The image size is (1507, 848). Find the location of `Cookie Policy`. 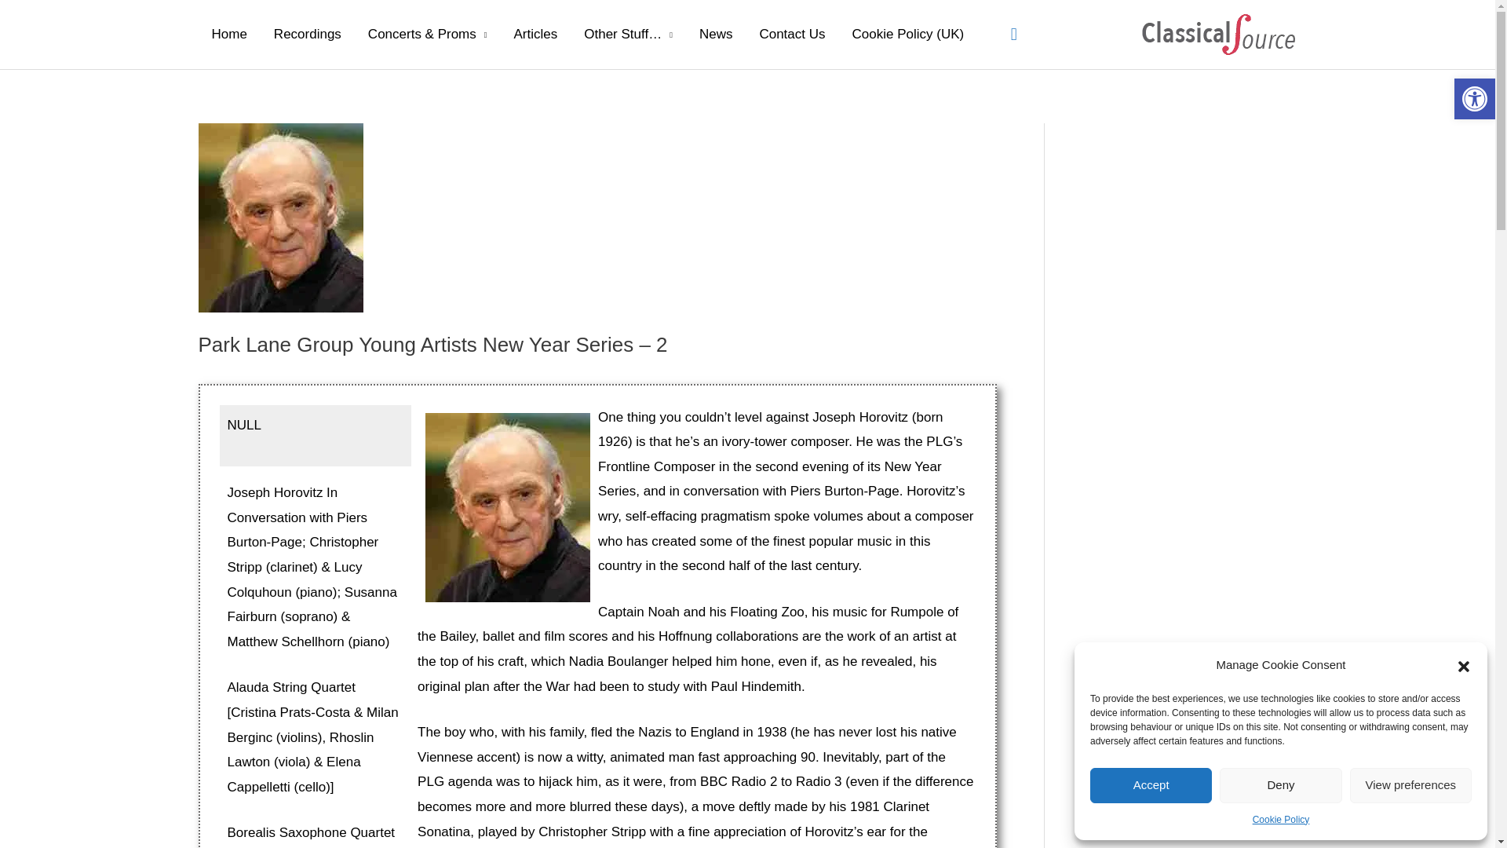

Cookie Policy is located at coordinates (1281, 820).